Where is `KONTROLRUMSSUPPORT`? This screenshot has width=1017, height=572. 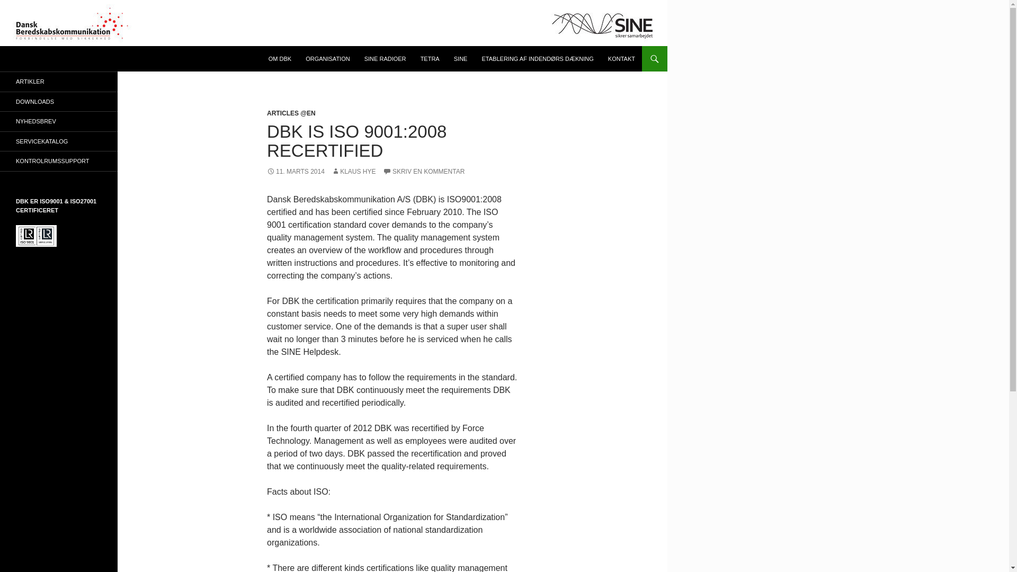
KONTROLRUMSSUPPORT is located at coordinates (59, 161).